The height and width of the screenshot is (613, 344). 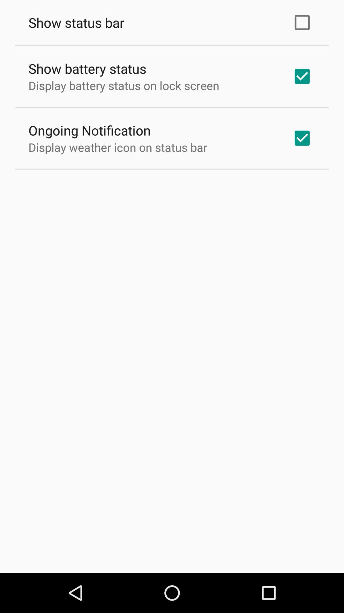 What do you see at coordinates (118, 147) in the screenshot?
I see `scroll to display weather icon app` at bounding box center [118, 147].